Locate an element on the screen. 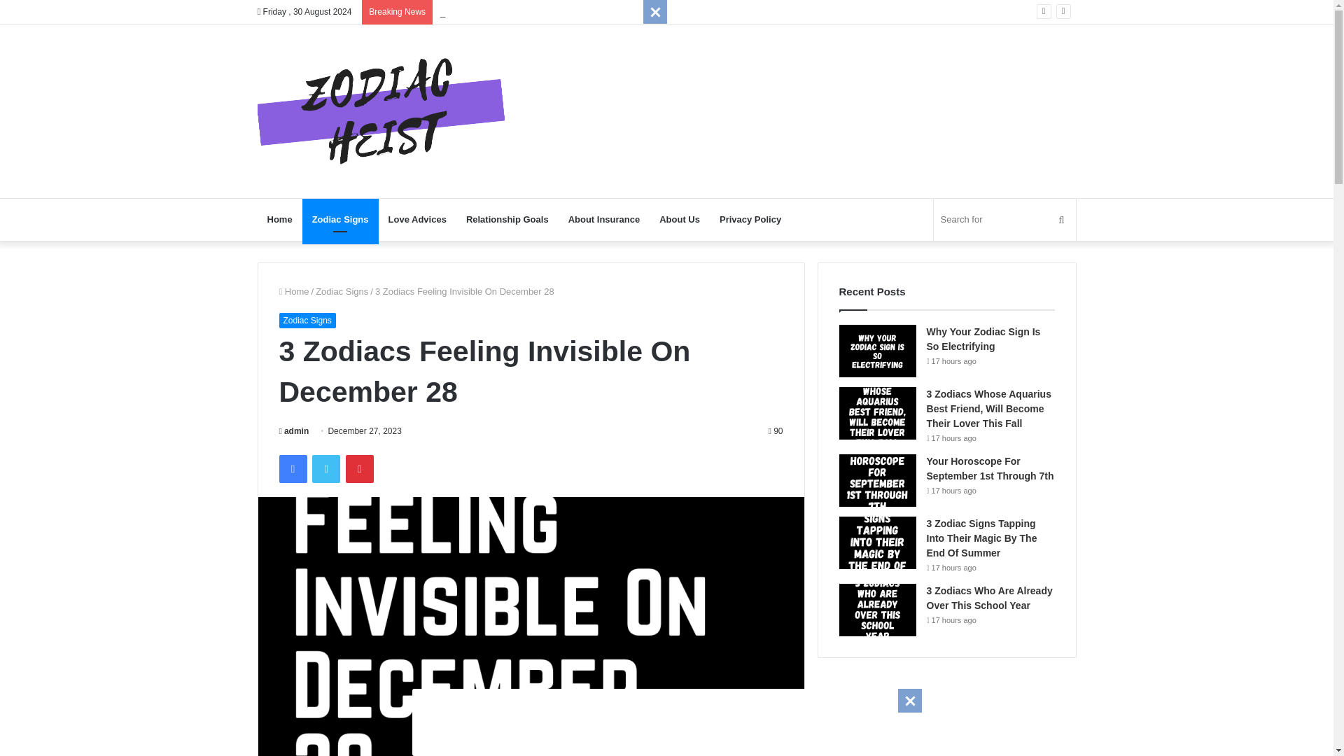  Home is located at coordinates (280, 220).